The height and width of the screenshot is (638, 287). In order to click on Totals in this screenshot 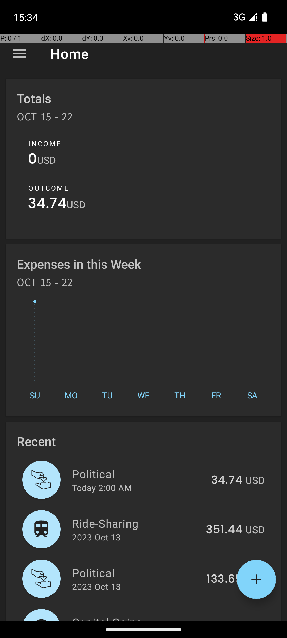, I will do `click(34, 98)`.